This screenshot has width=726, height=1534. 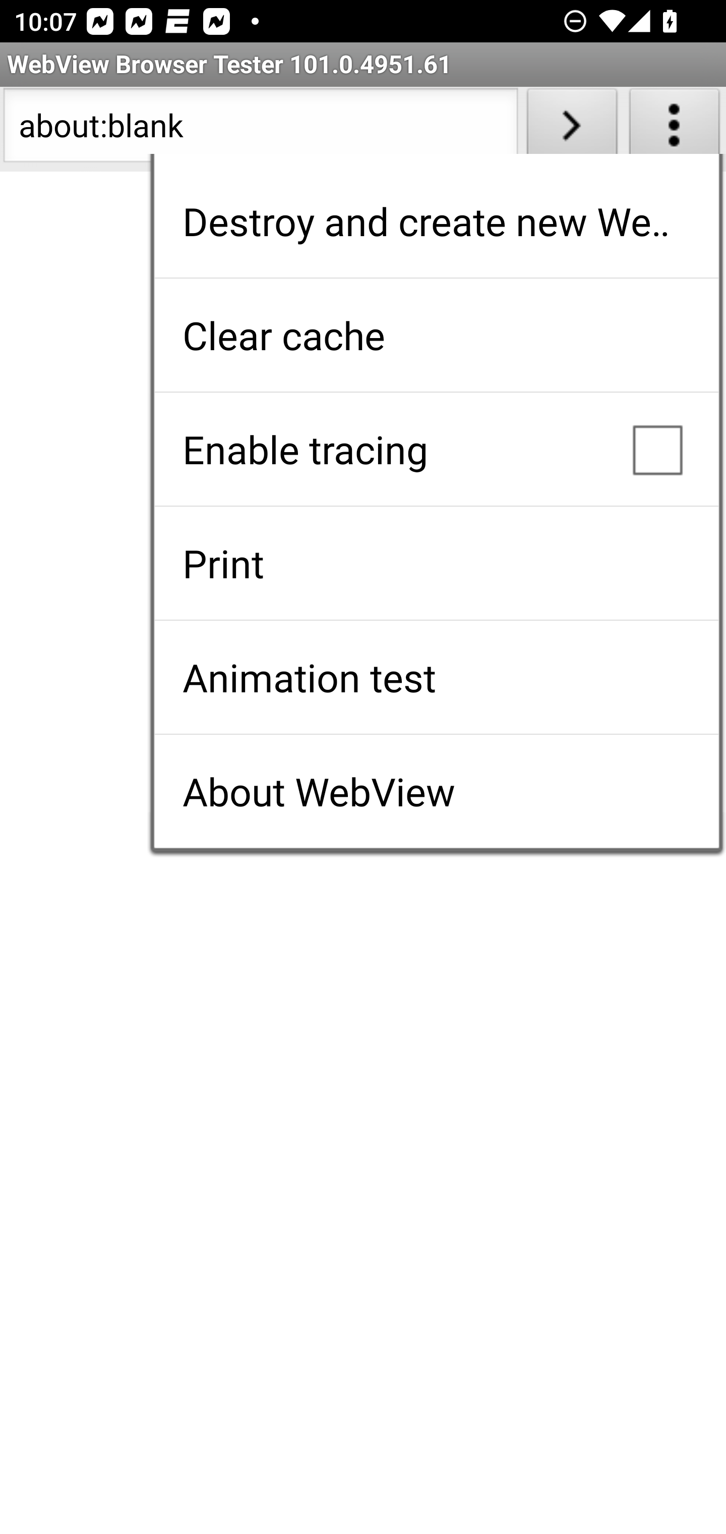 What do you see at coordinates (436, 791) in the screenshot?
I see `About WebView` at bounding box center [436, 791].